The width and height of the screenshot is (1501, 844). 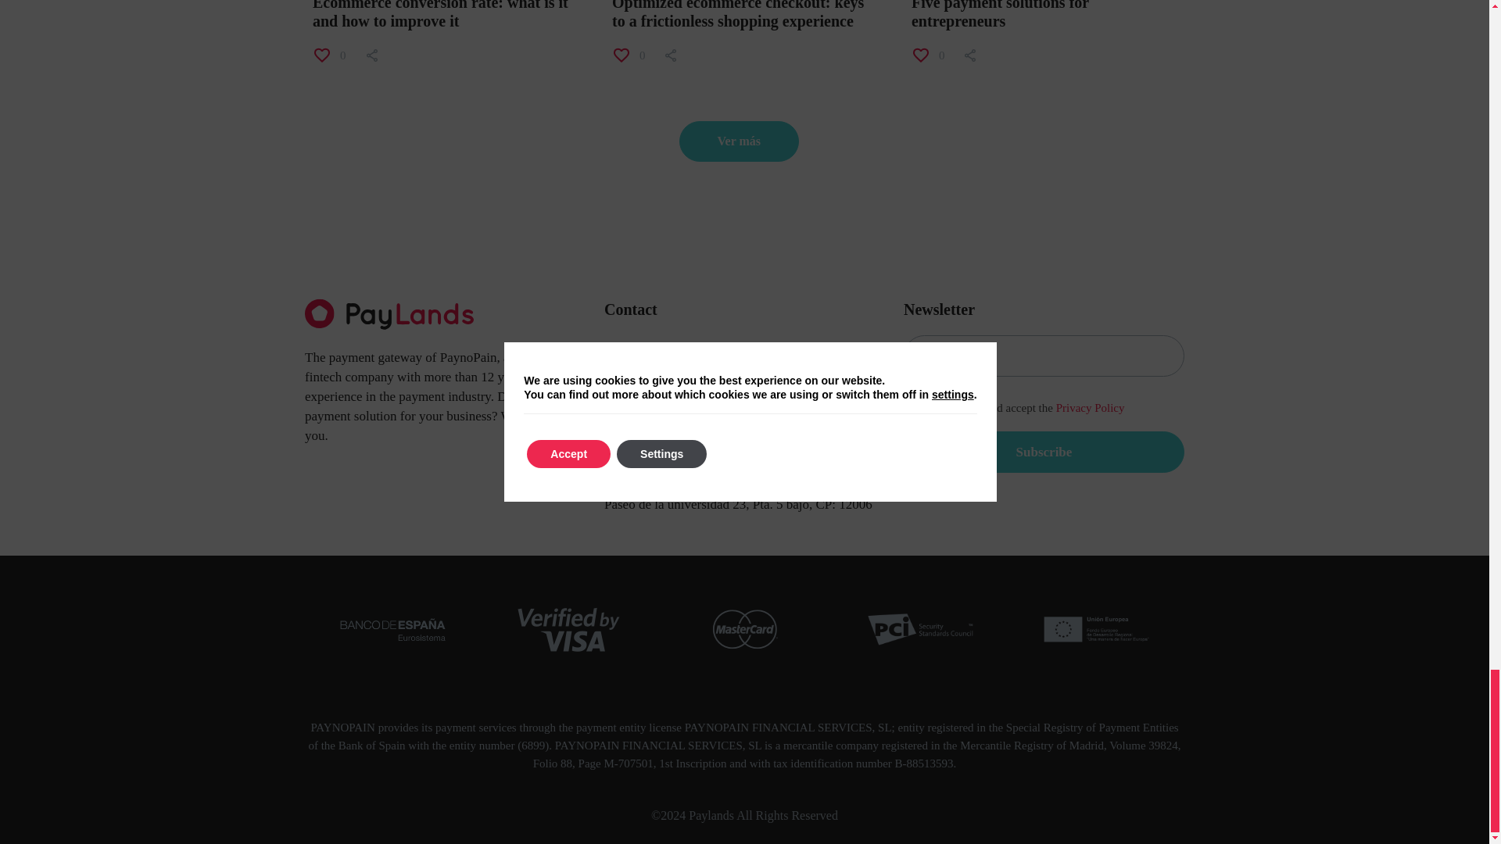 What do you see at coordinates (912, 409) in the screenshot?
I see `1` at bounding box center [912, 409].